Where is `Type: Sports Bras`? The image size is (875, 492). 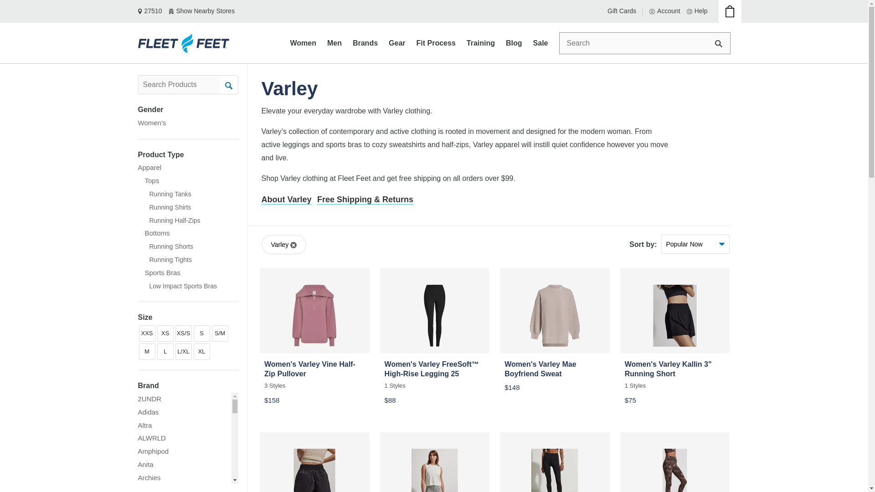 Type: Sports Bras is located at coordinates (159, 272).